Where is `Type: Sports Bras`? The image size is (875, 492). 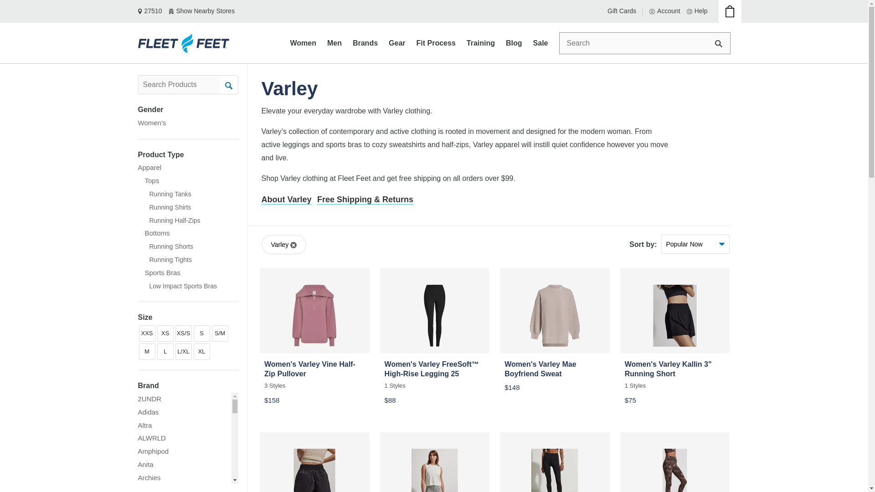 Type: Sports Bras is located at coordinates (159, 272).